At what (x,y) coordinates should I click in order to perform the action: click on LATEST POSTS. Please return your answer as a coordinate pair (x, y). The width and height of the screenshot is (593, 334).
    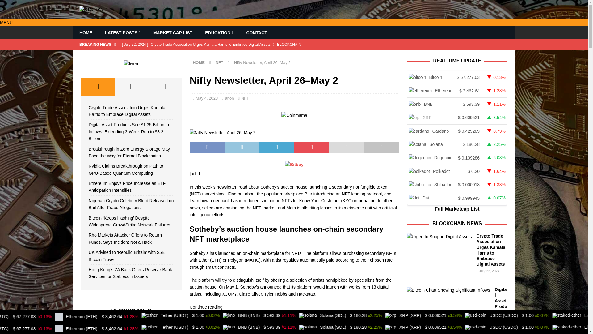
    Looking at the image, I should click on (122, 33).